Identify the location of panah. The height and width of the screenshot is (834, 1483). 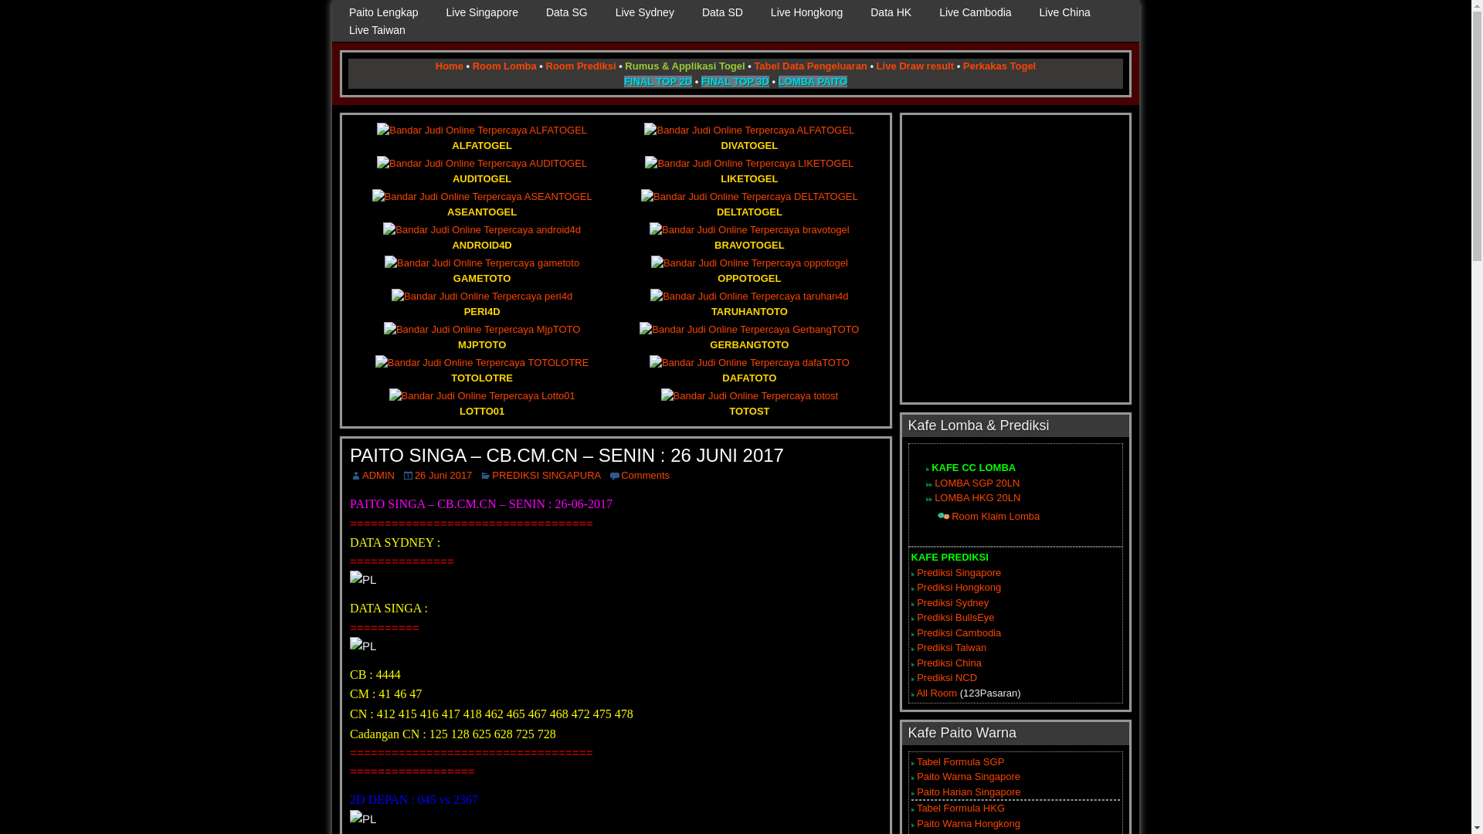
(930, 485).